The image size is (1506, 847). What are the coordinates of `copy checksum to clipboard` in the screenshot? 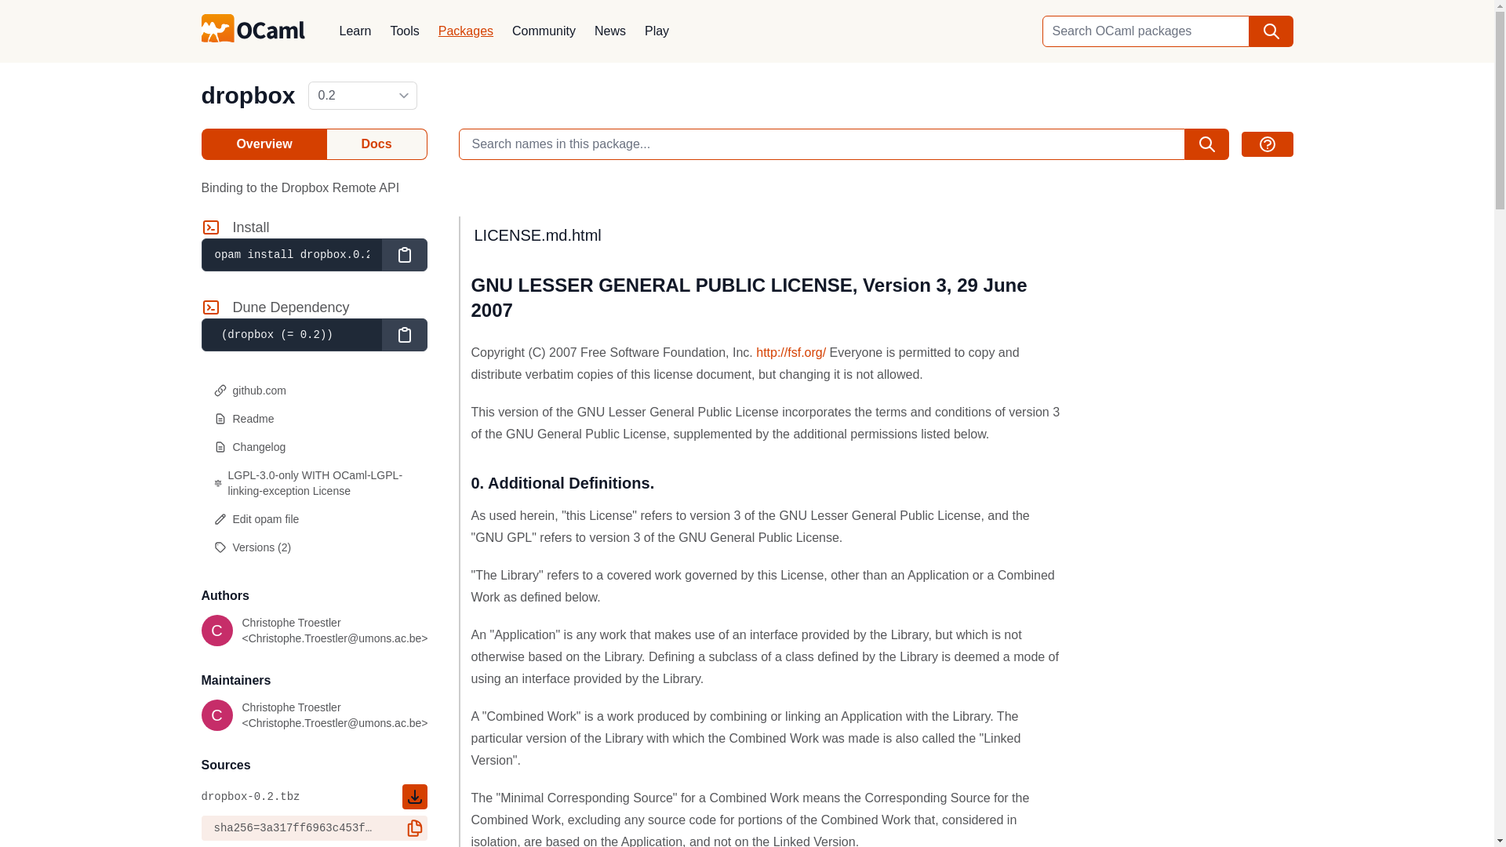 It's located at (414, 828).